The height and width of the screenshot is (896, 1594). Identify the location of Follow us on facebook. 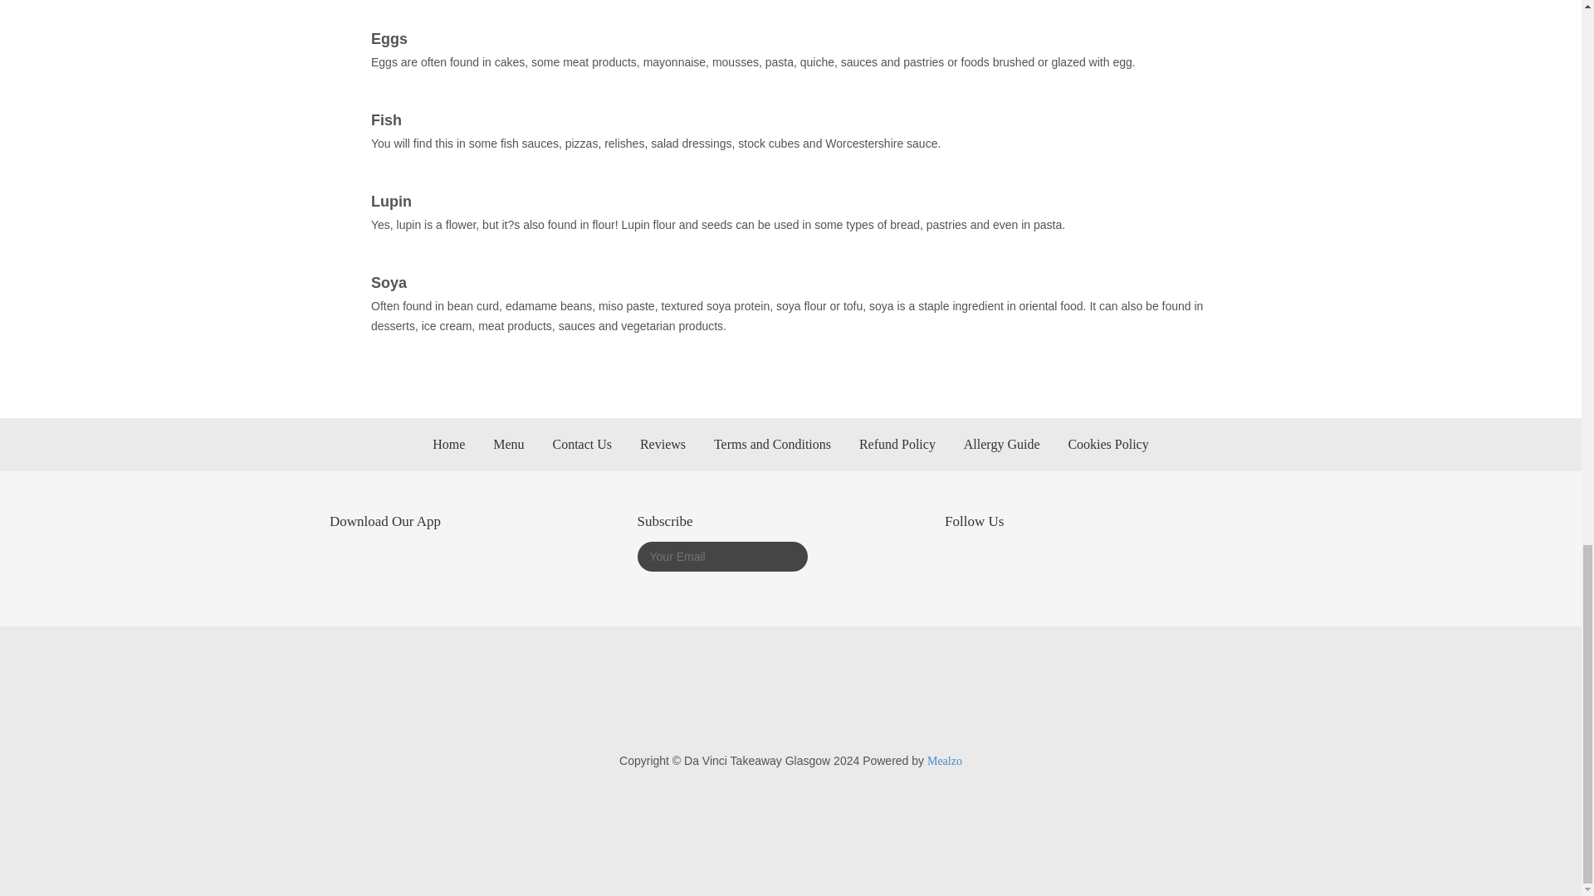
(985, 562).